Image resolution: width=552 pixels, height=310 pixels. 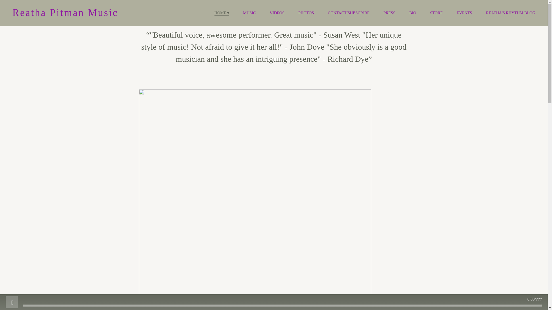 What do you see at coordinates (277, 13) in the screenshot?
I see `VIDEOS` at bounding box center [277, 13].